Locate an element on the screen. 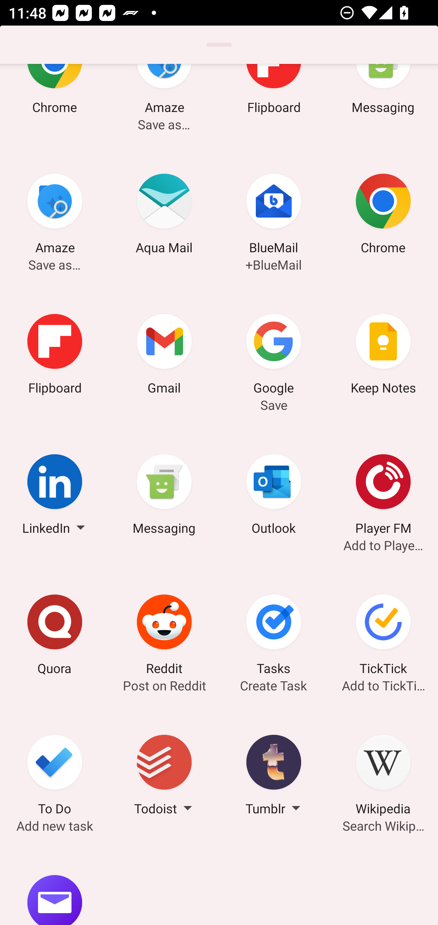 Image resolution: width=438 pixels, height=925 pixels. LinkedIn is located at coordinates (55, 496).